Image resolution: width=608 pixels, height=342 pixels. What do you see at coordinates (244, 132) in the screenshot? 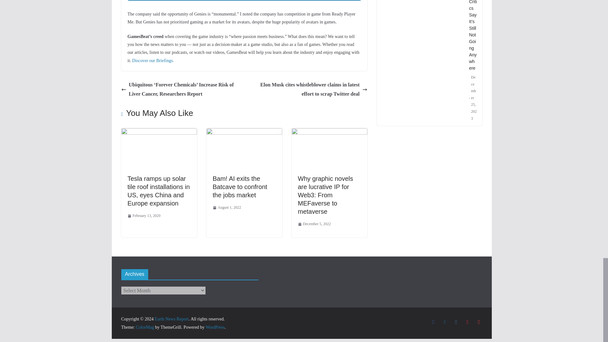
I see `Bam! AI exits the Batcave to confront the jobs market` at bounding box center [244, 132].